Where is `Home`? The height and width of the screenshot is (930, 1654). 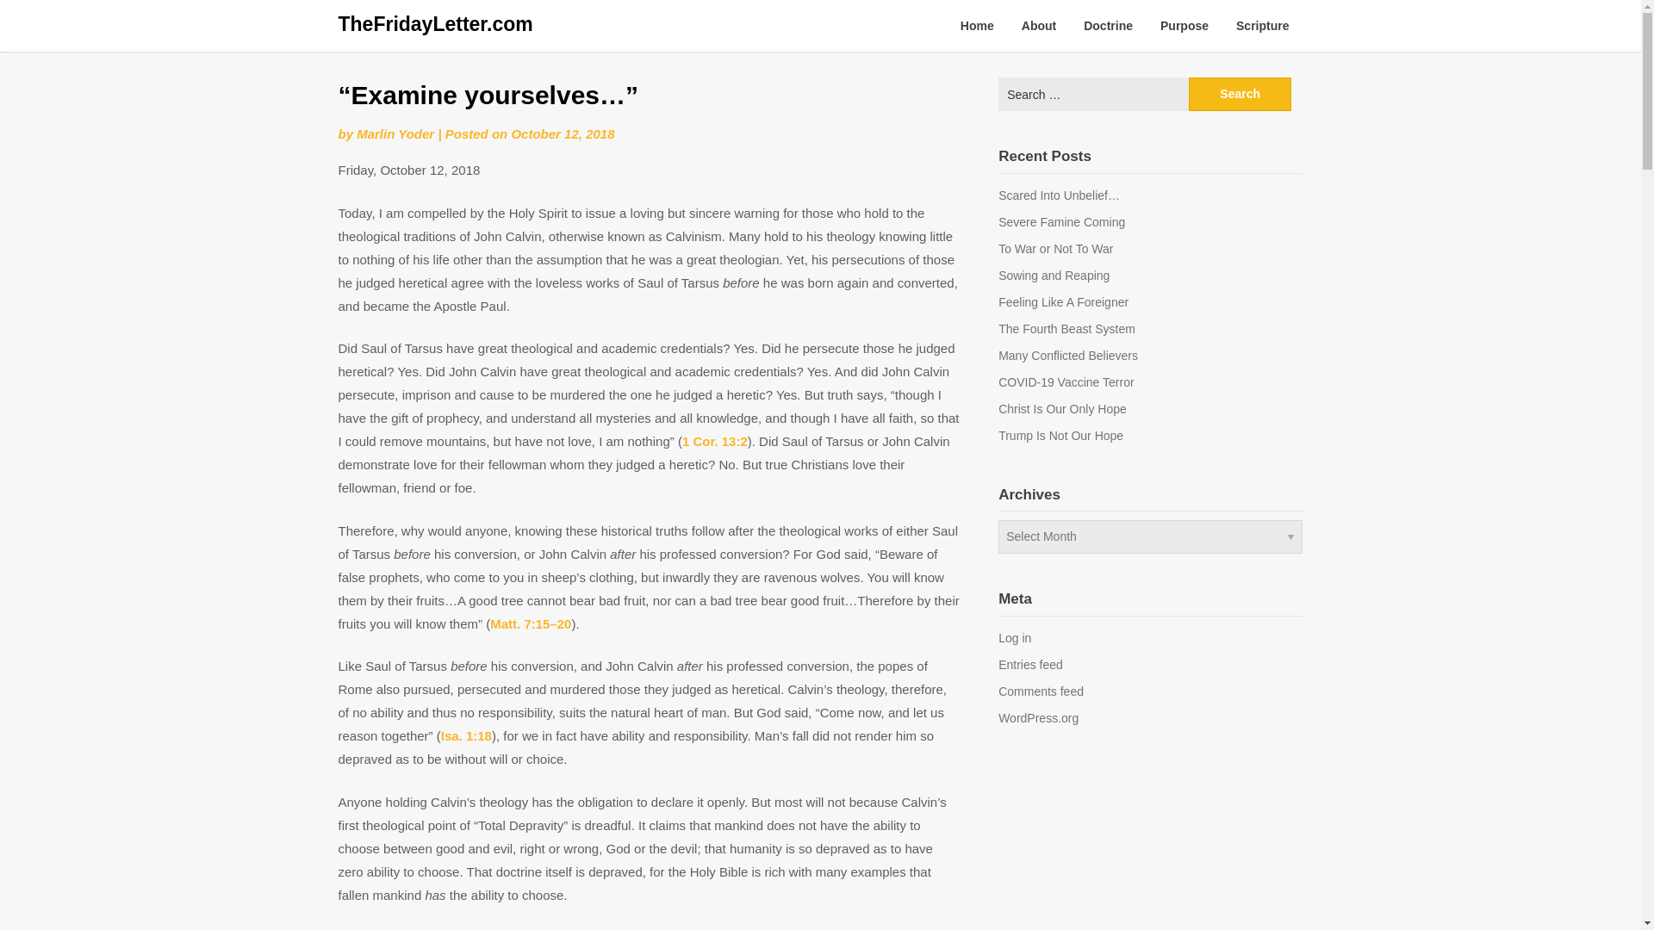 Home is located at coordinates (977, 26).